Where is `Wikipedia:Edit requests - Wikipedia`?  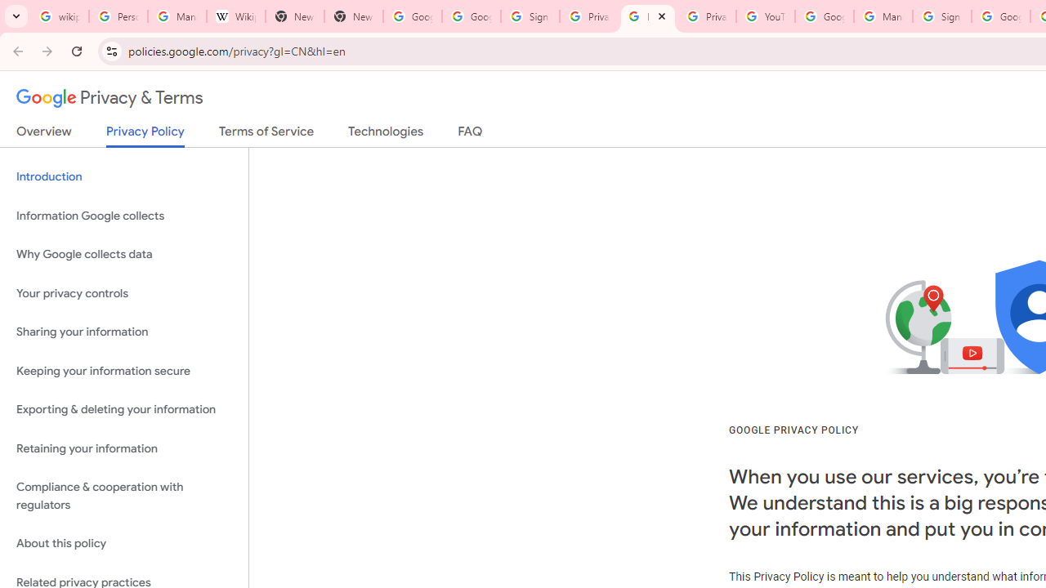
Wikipedia:Edit requests - Wikipedia is located at coordinates (236, 16).